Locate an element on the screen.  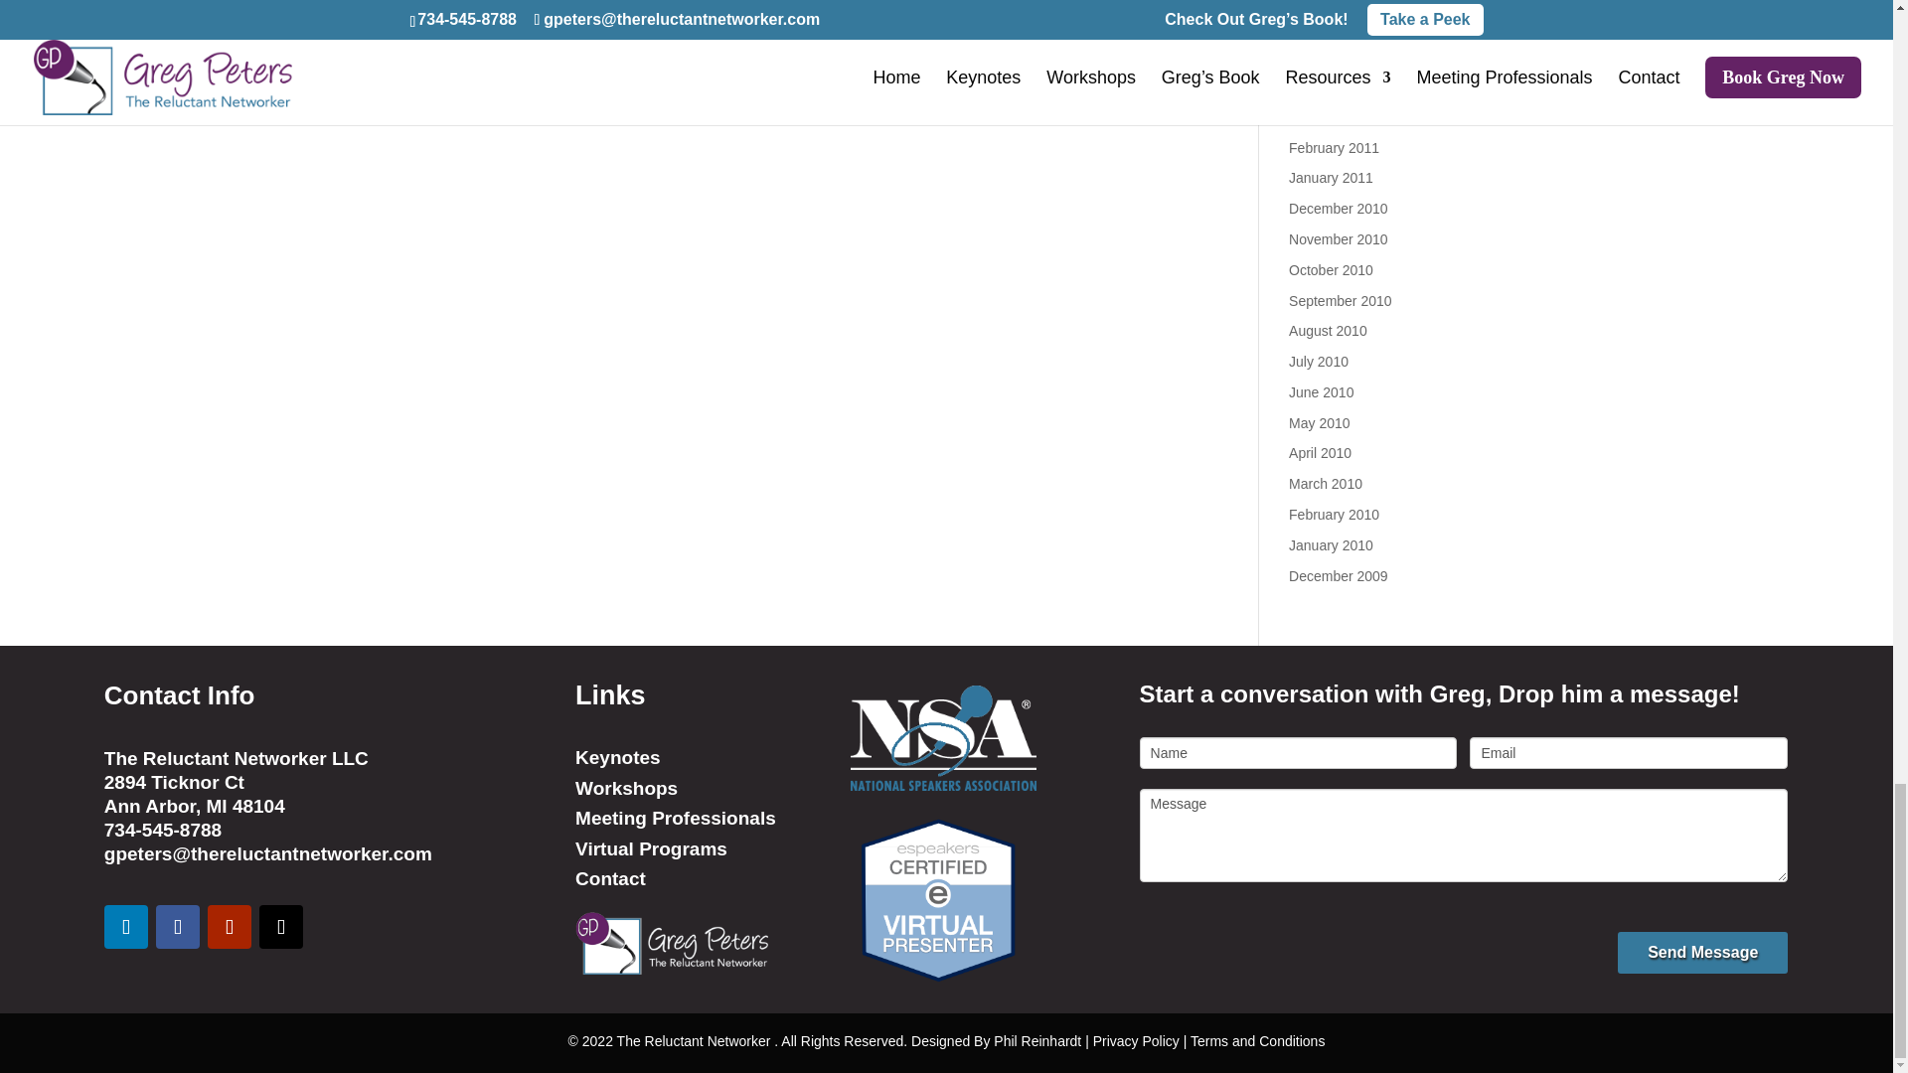
Follow on Facebook is located at coordinates (178, 926).